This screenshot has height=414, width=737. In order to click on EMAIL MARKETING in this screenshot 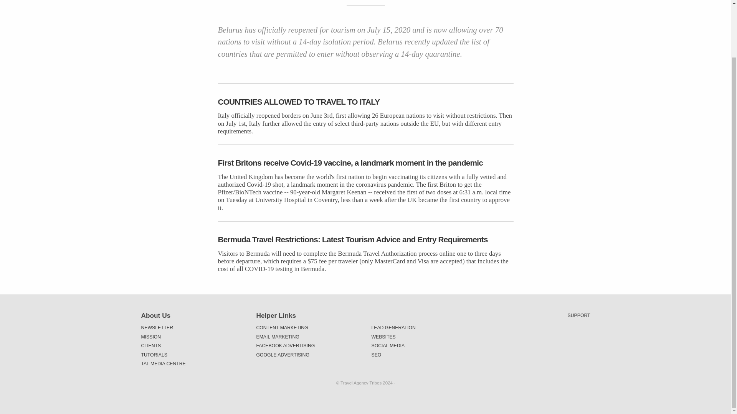, I will do `click(308, 337)`.